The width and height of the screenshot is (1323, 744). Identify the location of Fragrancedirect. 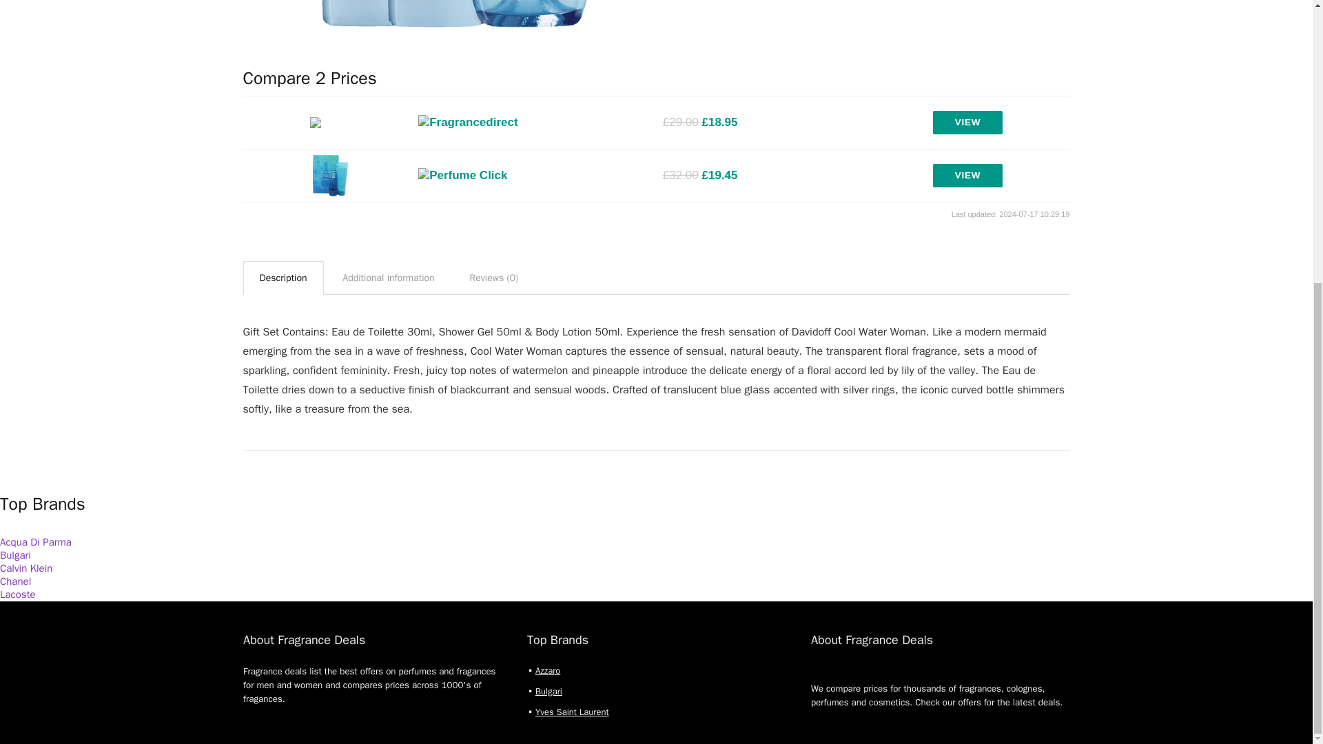
(468, 123).